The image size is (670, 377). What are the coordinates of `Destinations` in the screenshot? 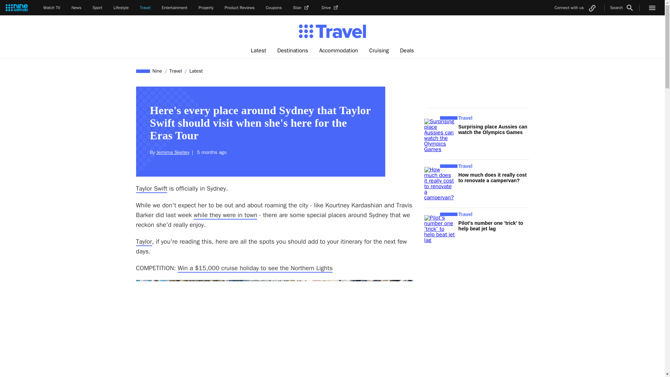 It's located at (292, 51).